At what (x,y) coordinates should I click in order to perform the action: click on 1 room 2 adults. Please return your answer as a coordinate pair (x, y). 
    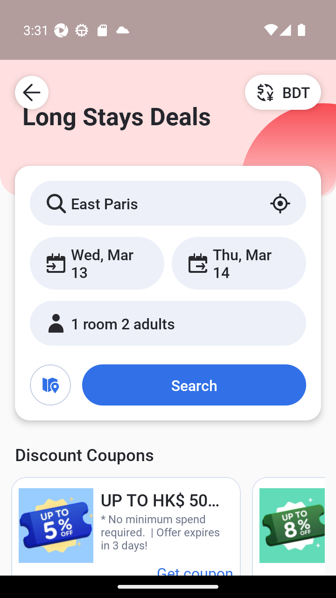
    Looking at the image, I should click on (168, 323).